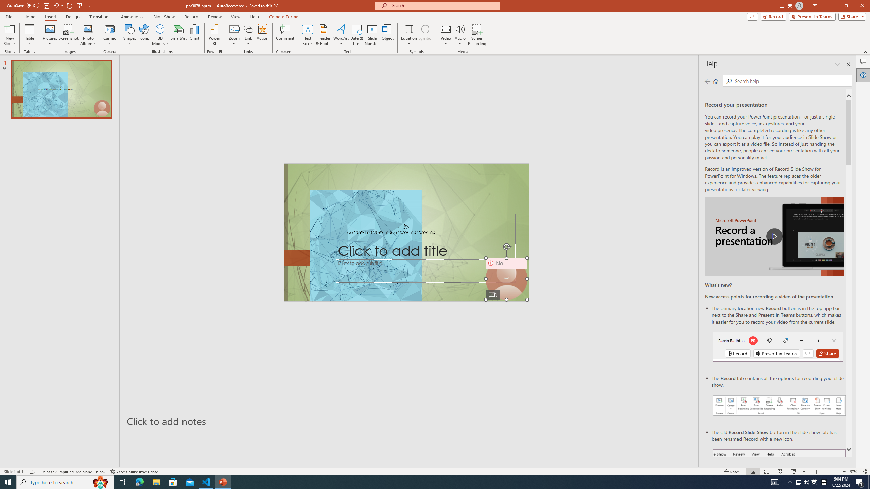 The height and width of the screenshot is (489, 870). I want to click on Zoom 57%, so click(854, 472).